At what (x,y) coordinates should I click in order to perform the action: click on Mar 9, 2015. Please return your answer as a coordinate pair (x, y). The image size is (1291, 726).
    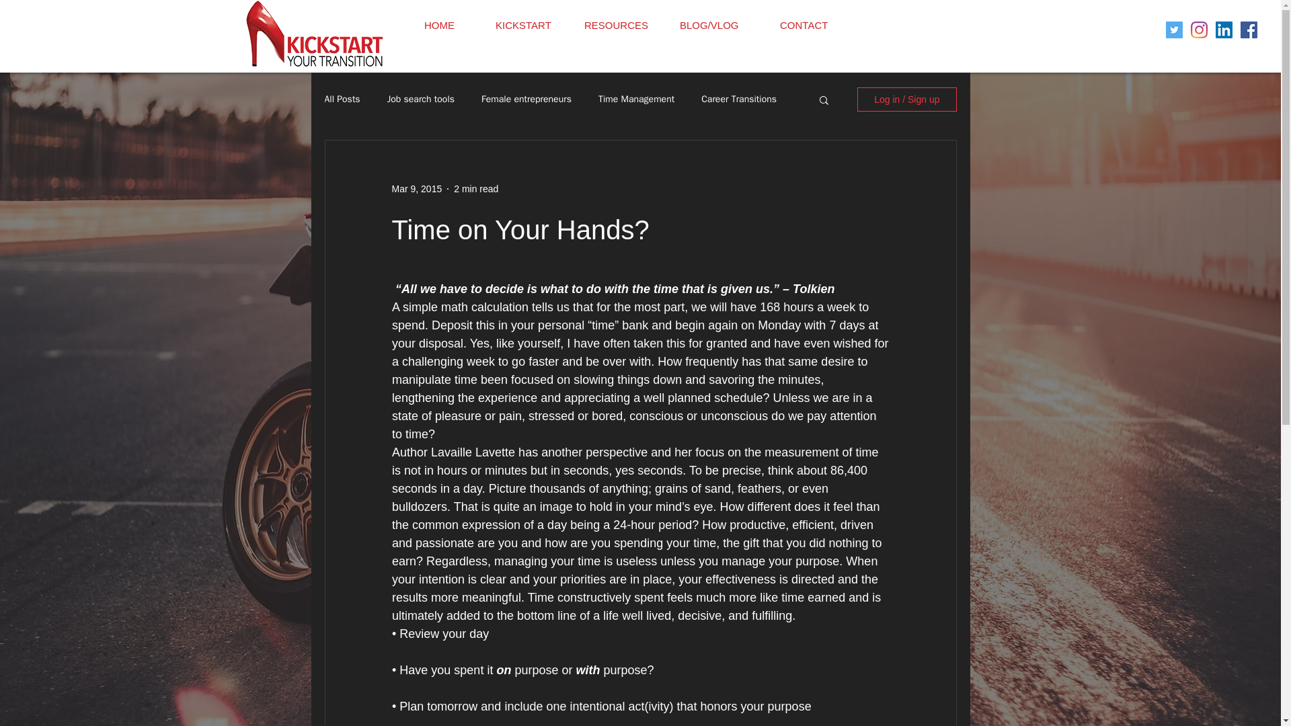
    Looking at the image, I should click on (416, 188).